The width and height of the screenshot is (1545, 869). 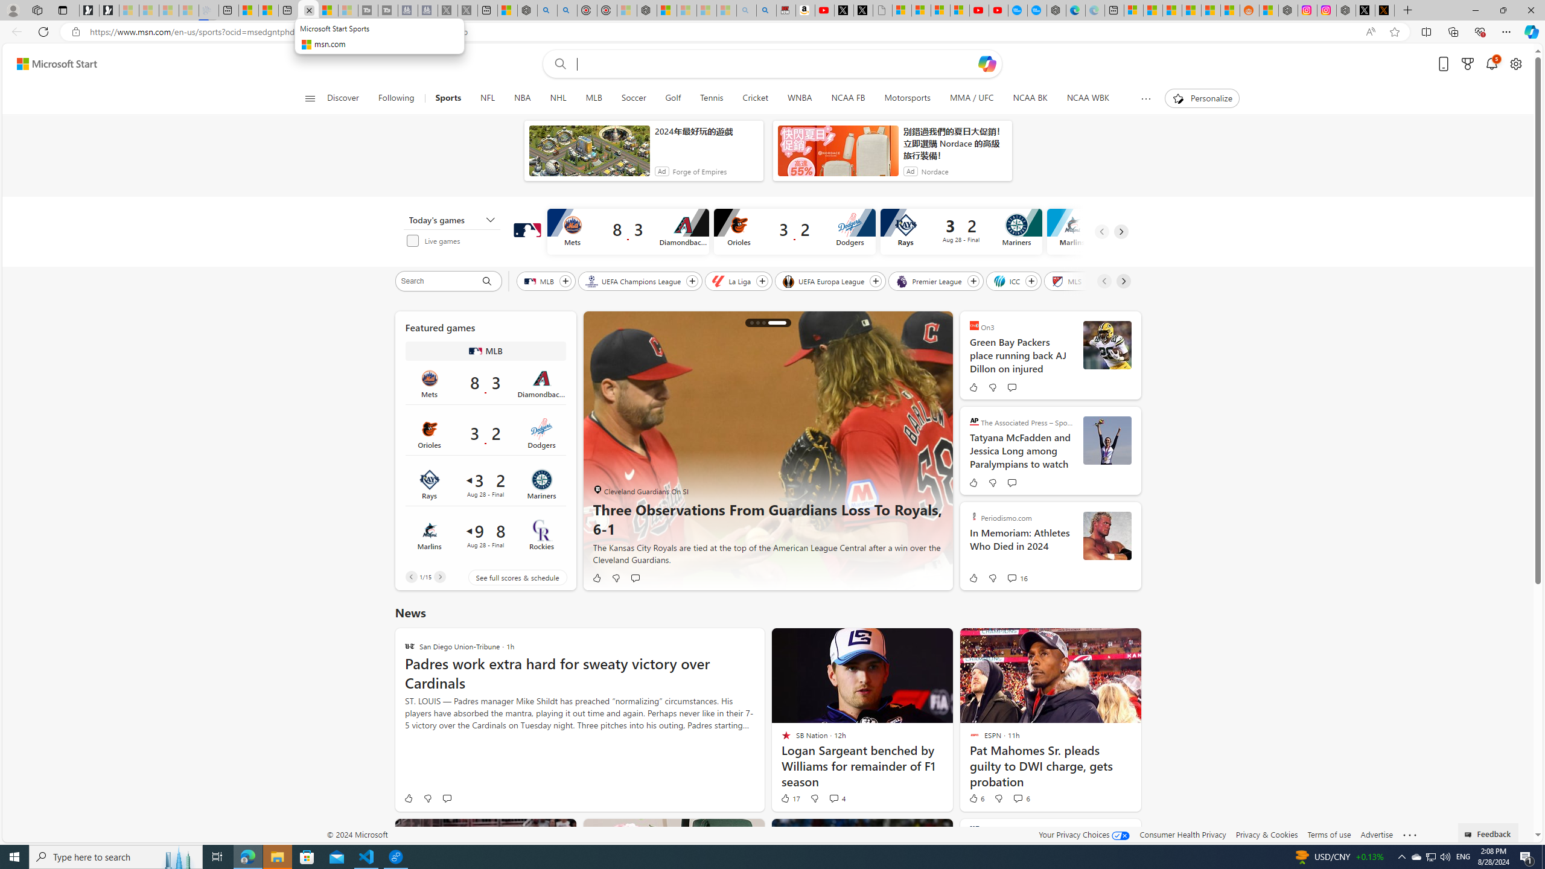 What do you see at coordinates (754, 98) in the screenshot?
I see `Cricket` at bounding box center [754, 98].